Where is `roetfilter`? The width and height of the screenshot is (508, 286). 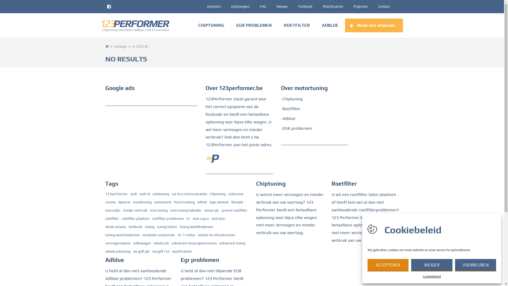 roetfilter is located at coordinates (112, 219).